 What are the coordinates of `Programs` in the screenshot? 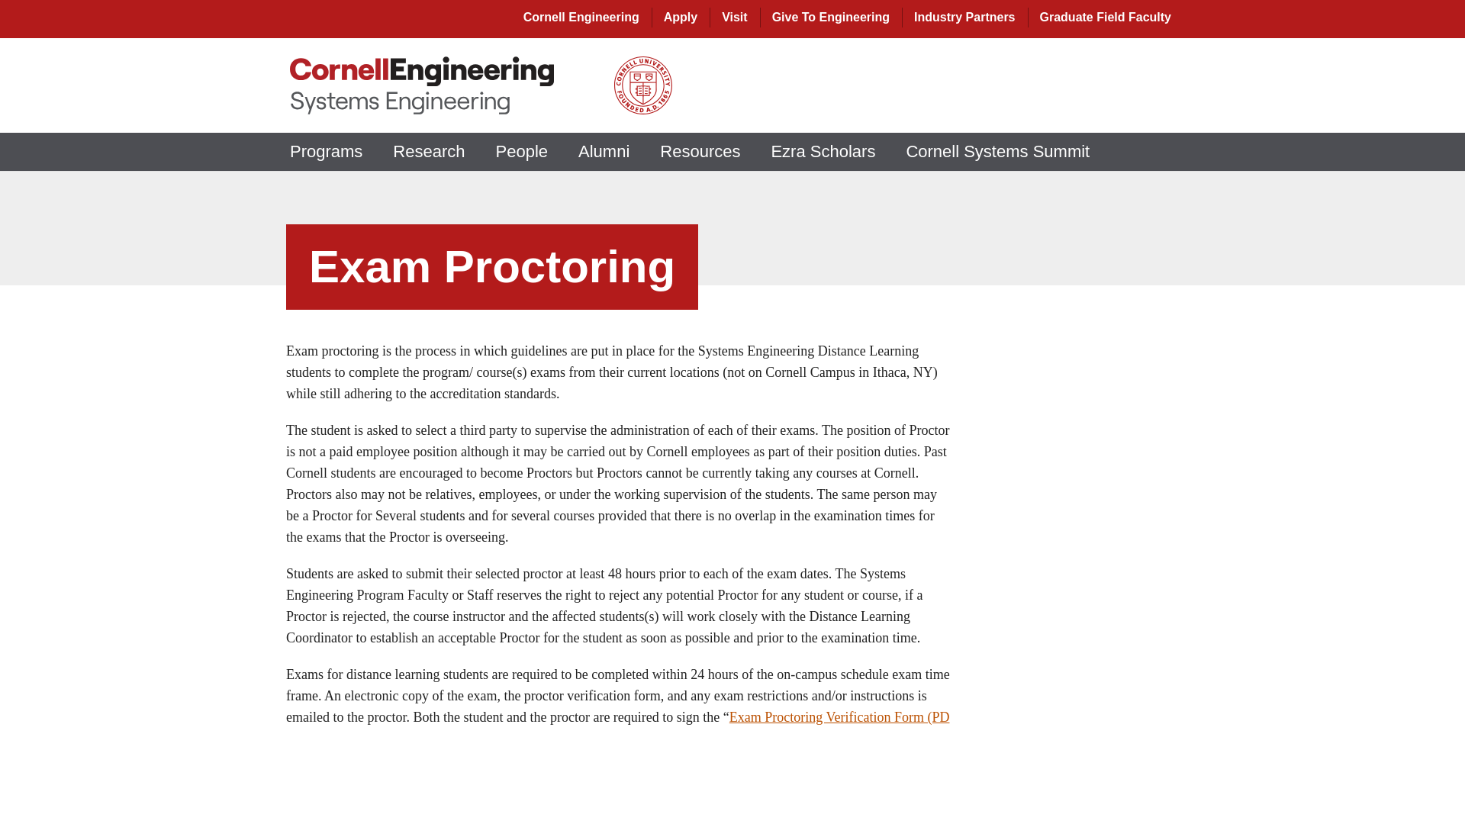 It's located at (327, 151).